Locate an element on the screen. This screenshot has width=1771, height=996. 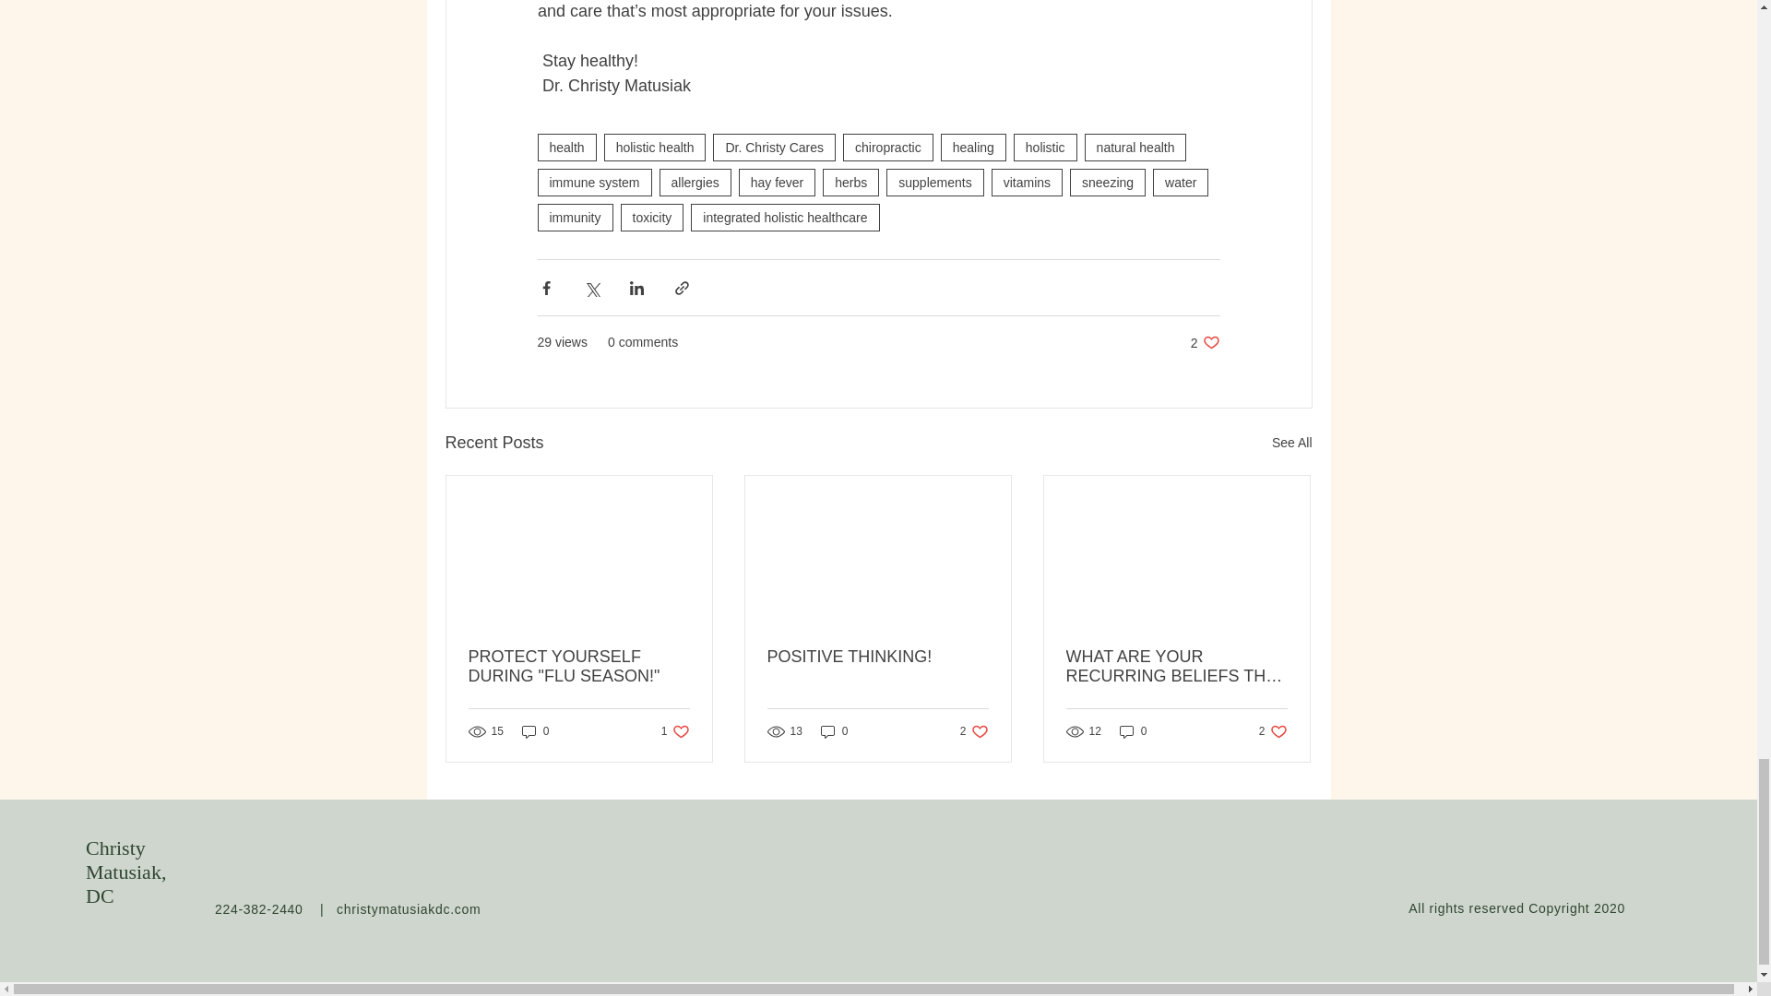
health is located at coordinates (565, 147).